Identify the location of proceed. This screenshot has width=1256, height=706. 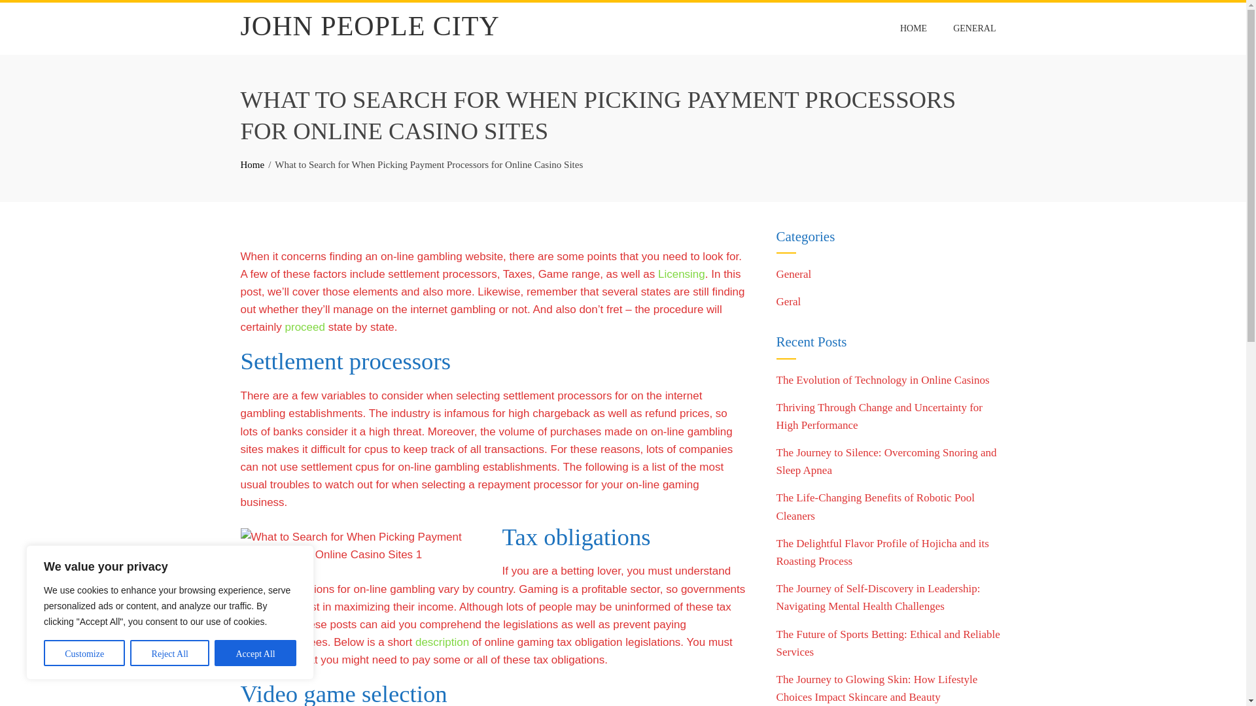
(305, 327).